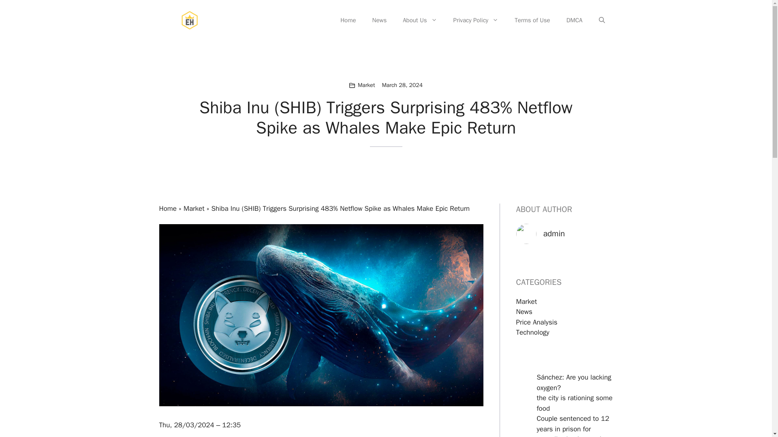 The height and width of the screenshot is (437, 778). Describe the element at coordinates (527, 302) in the screenshot. I see `Market` at that location.